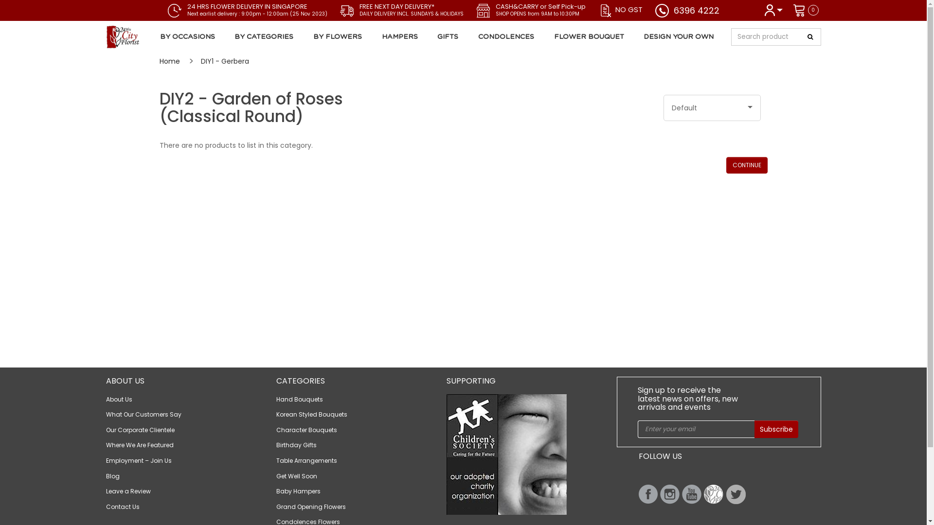 This screenshot has width=934, height=525. I want to click on GIFTS, so click(448, 37).